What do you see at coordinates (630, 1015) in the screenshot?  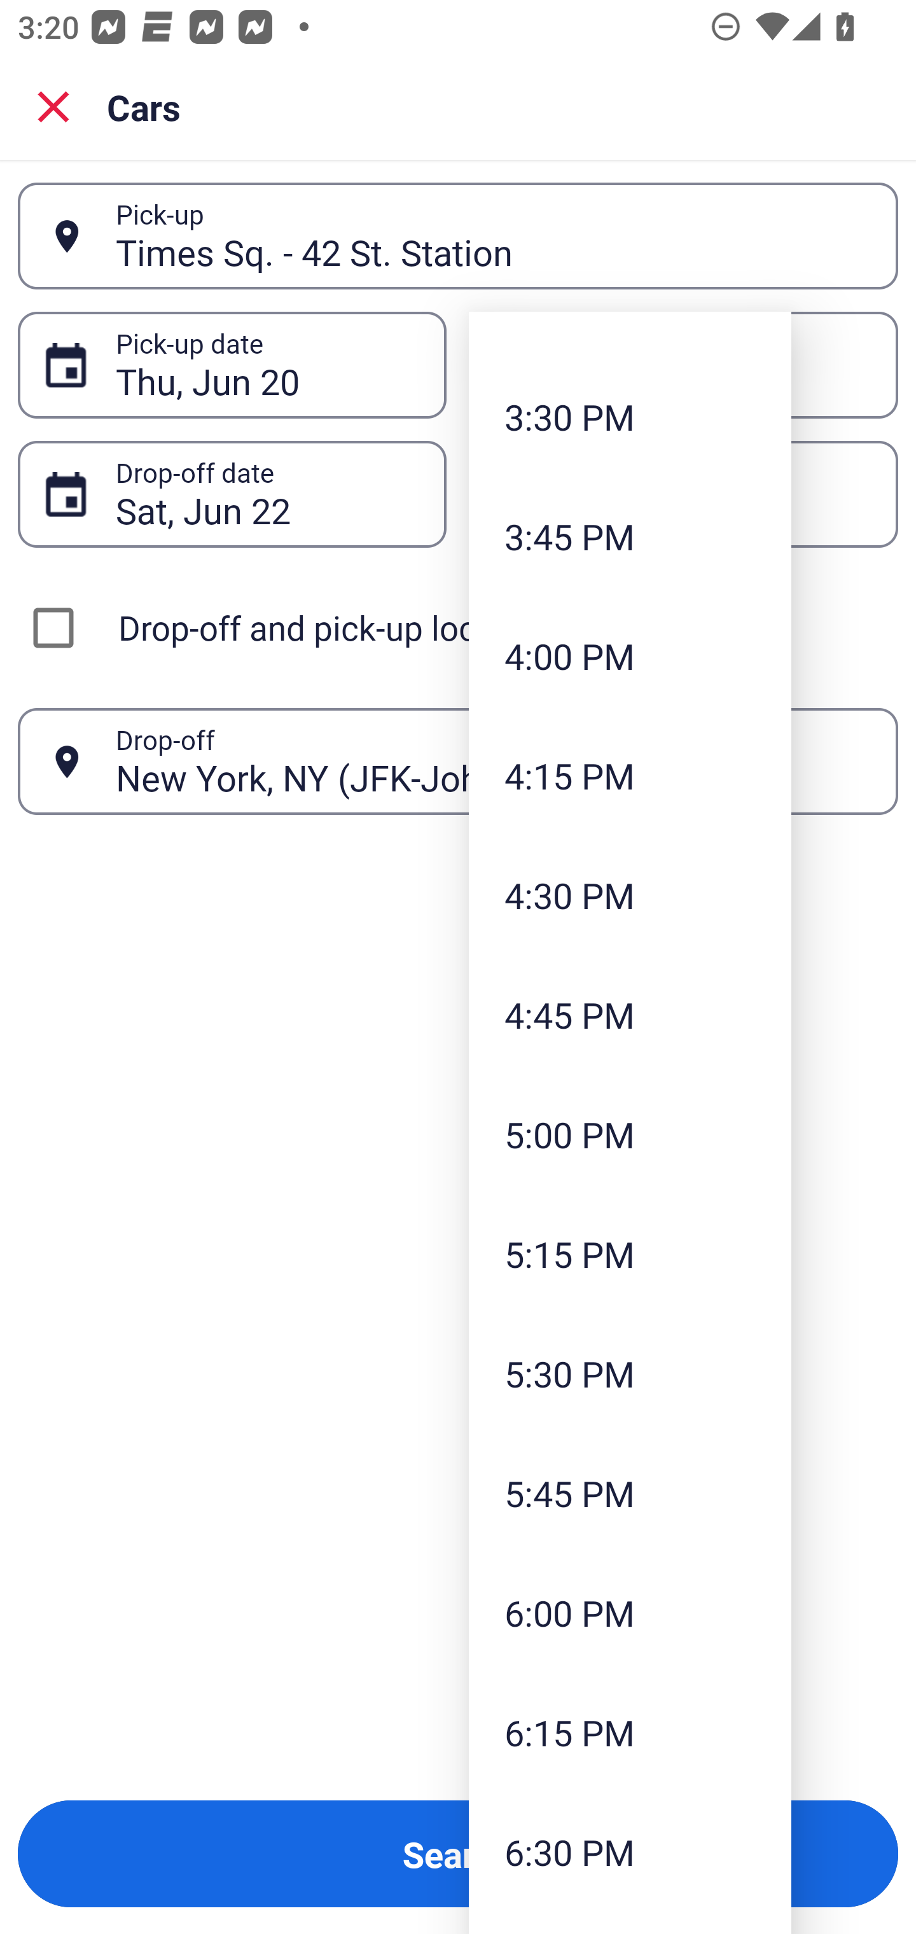 I see `4:45 PM` at bounding box center [630, 1015].